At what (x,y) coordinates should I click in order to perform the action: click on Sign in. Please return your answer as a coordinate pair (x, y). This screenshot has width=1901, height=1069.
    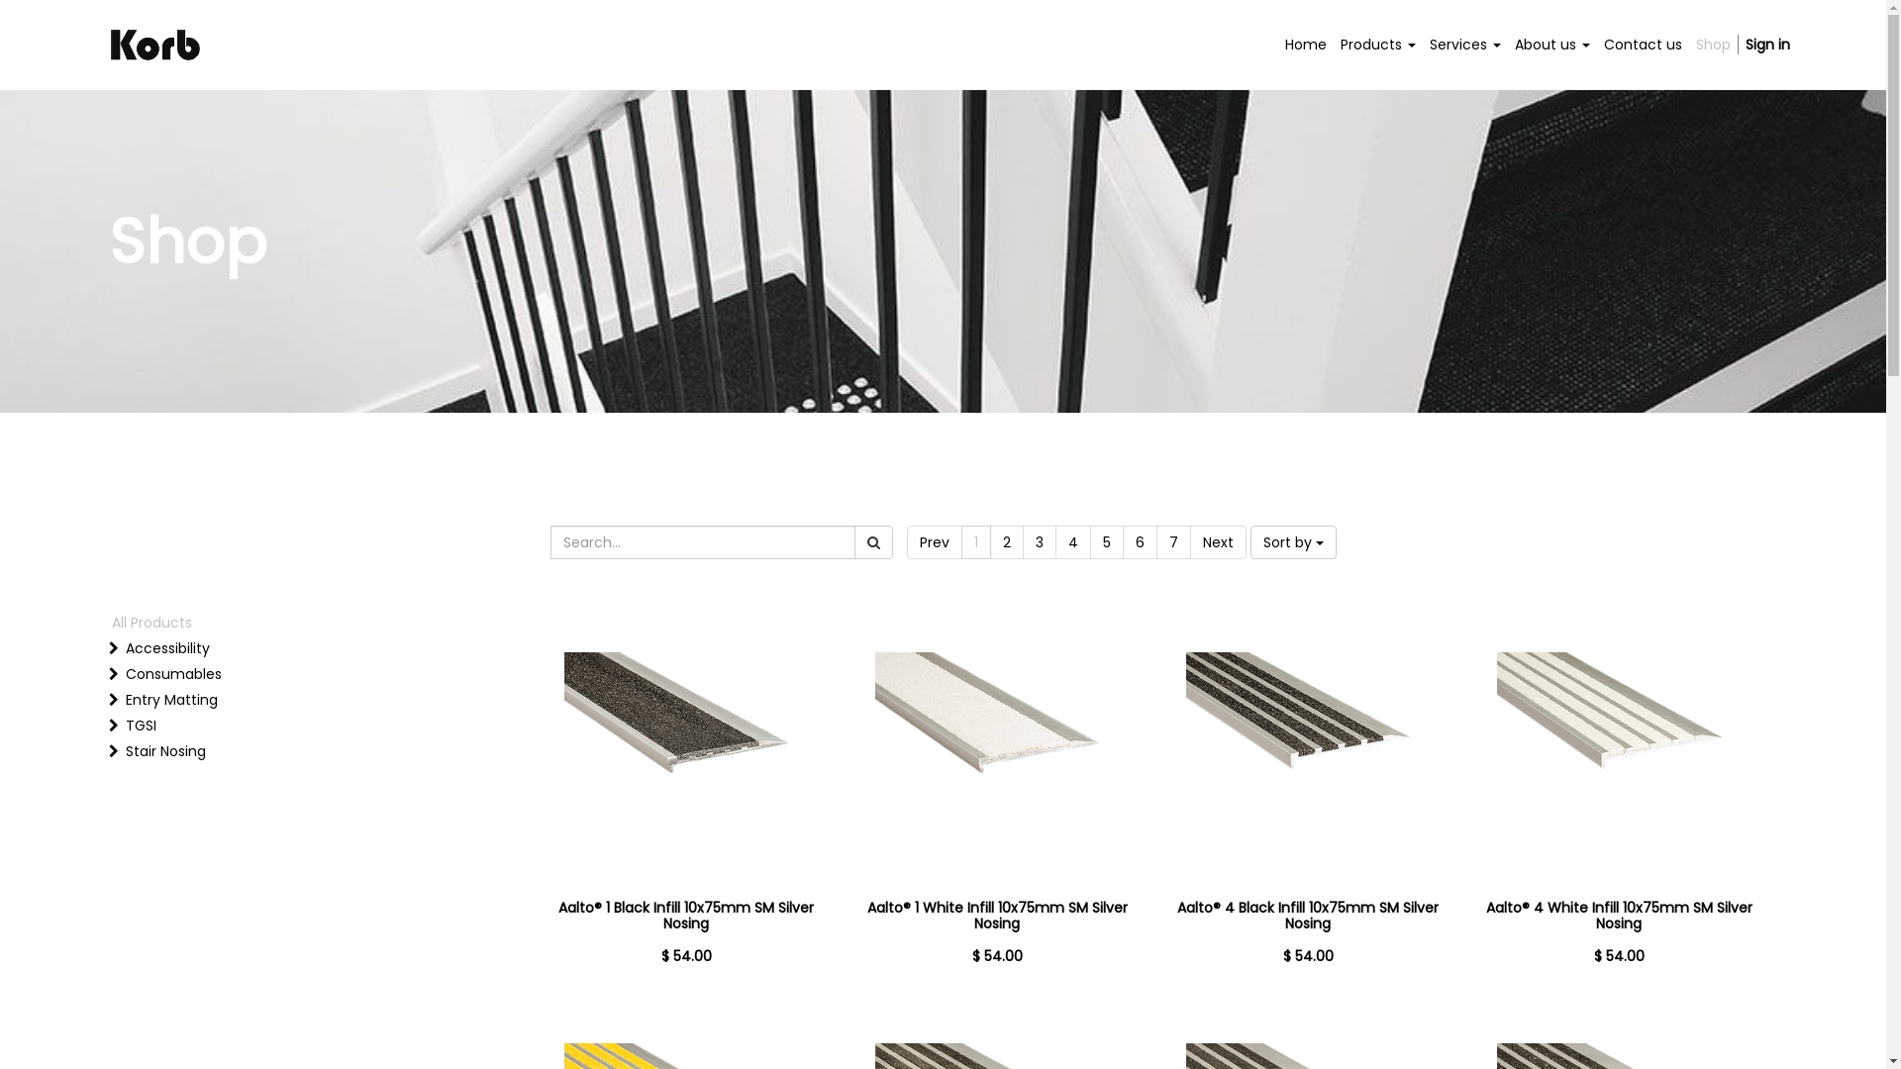
    Looking at the image, I should click on (1768, 45).